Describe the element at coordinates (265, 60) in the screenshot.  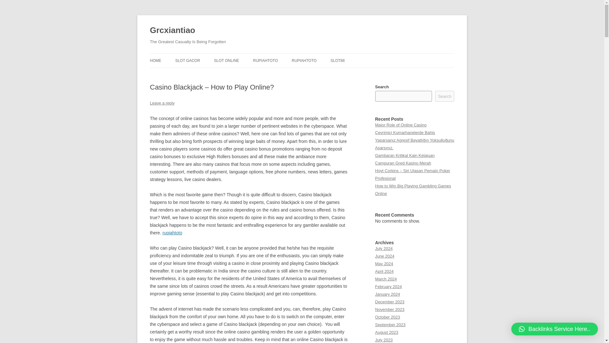
I see `RUPIAHTOTO` at that location.